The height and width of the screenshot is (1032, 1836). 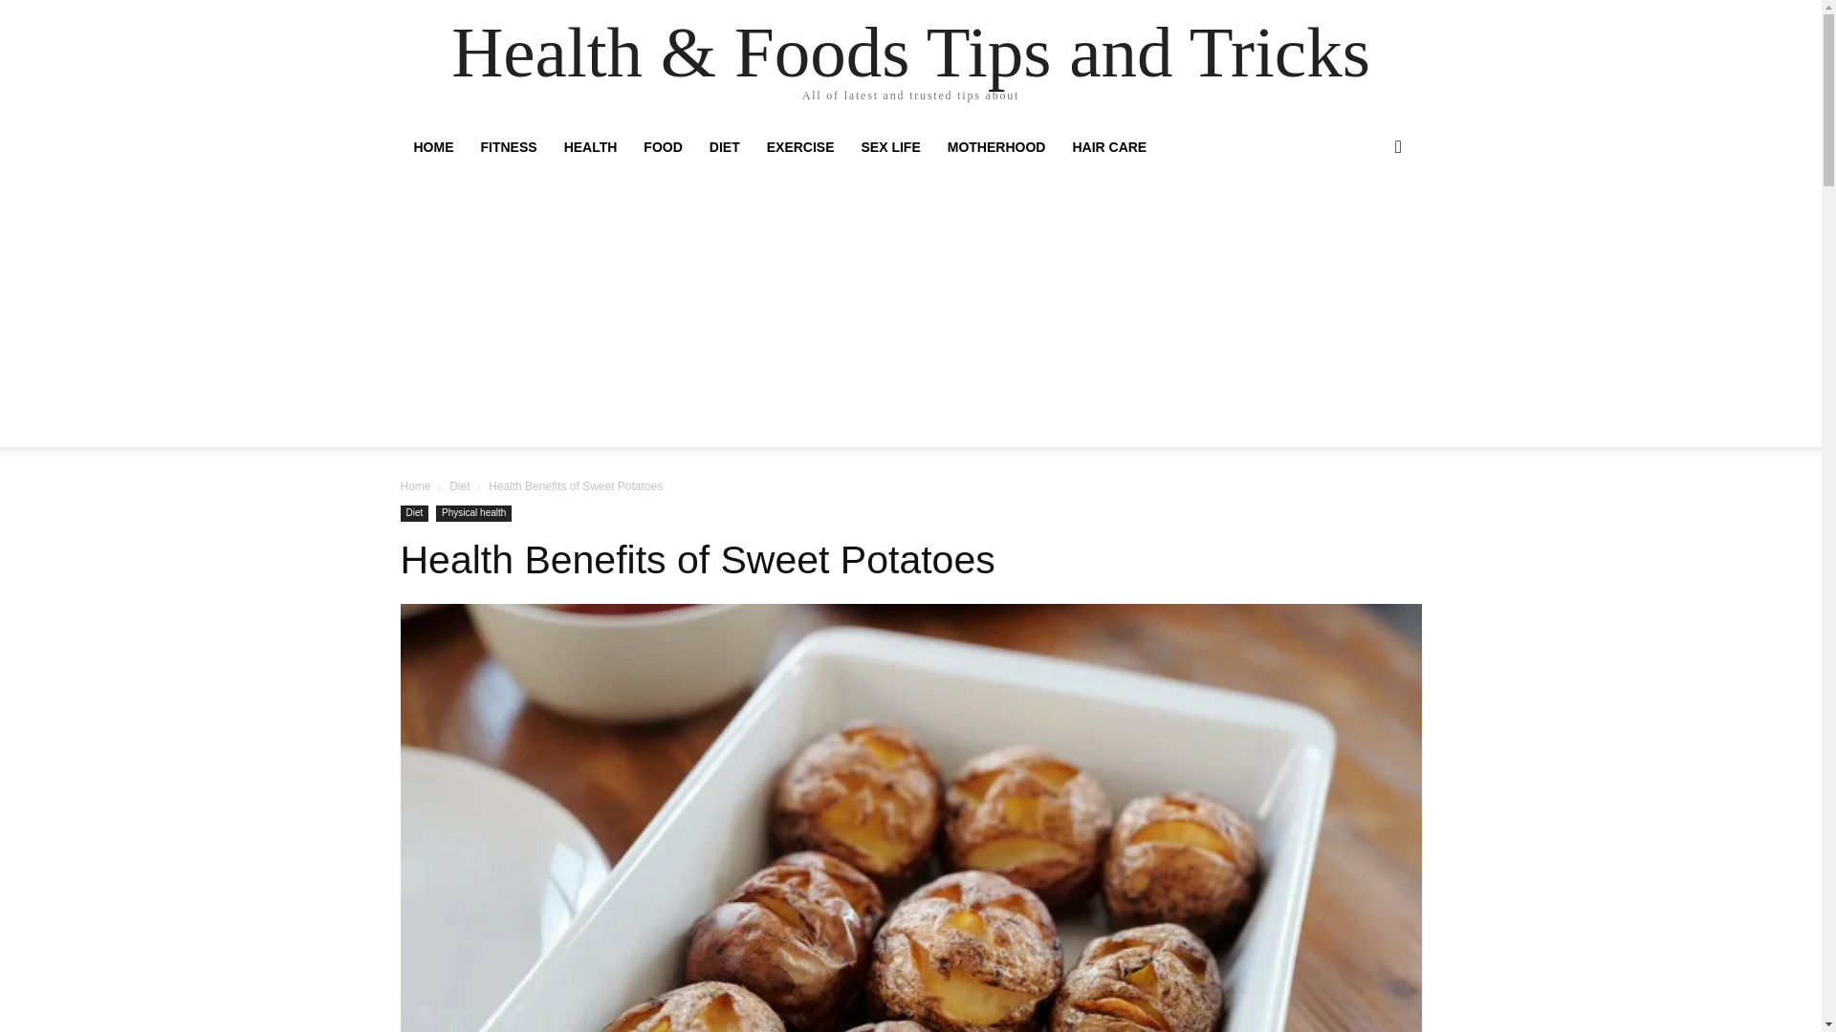 What do you see at coordinates (662, 147) in the screenshot?
I see `FOOD` at bounding box center [662, 147].